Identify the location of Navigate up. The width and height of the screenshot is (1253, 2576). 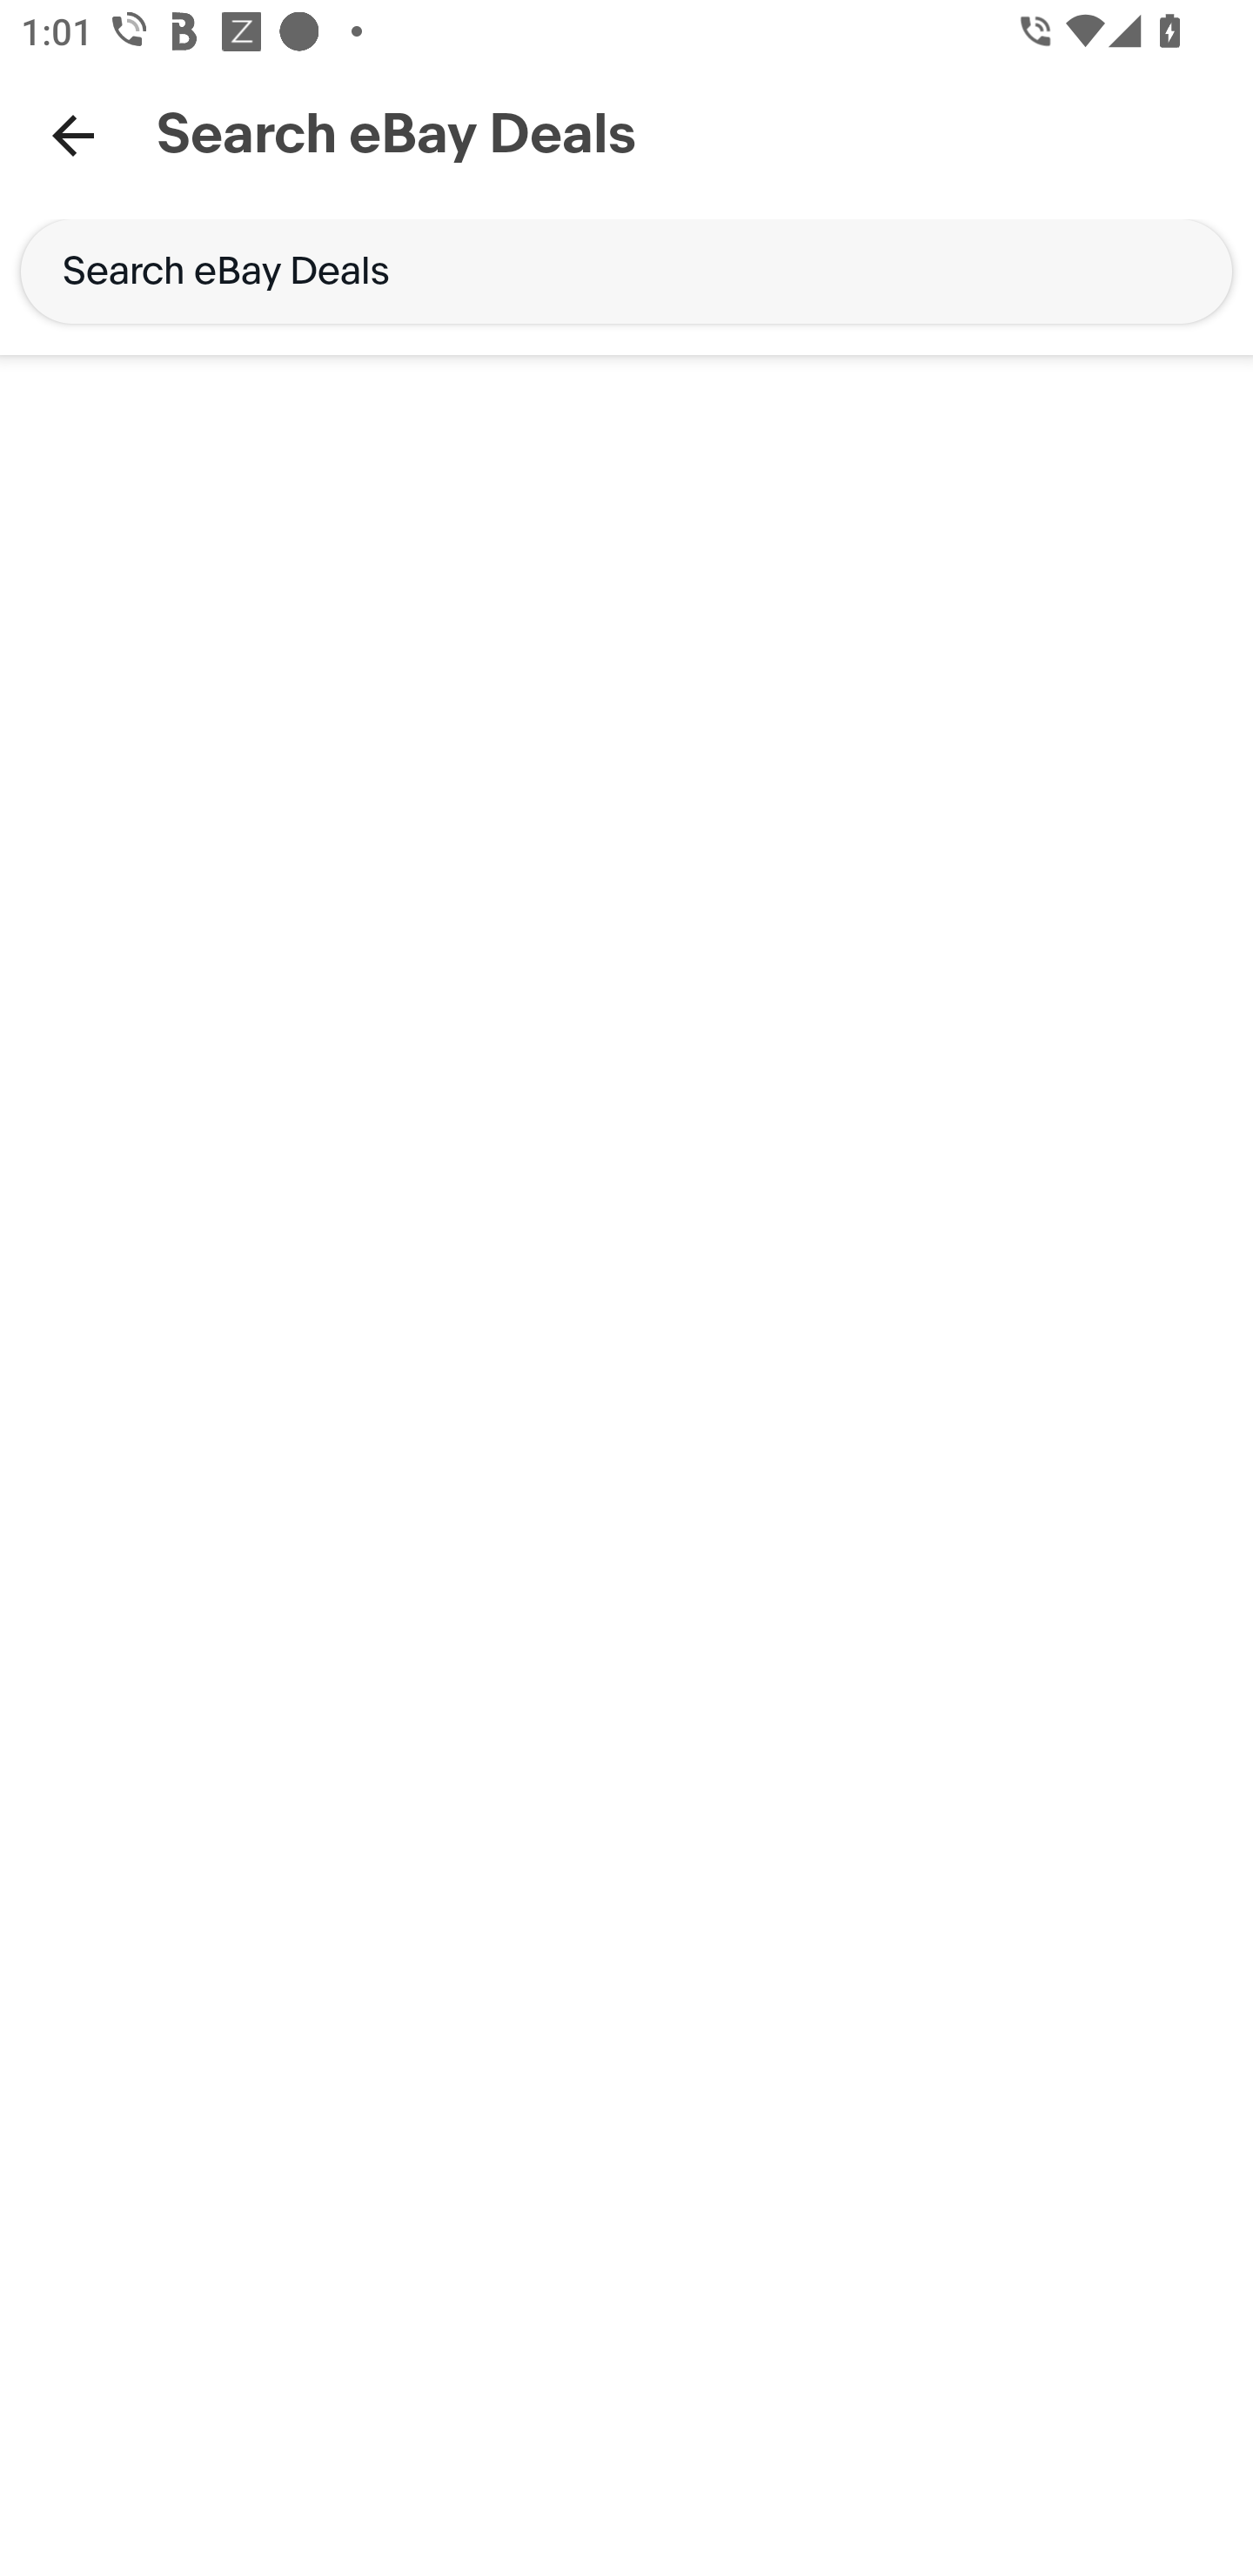
(73, 135).